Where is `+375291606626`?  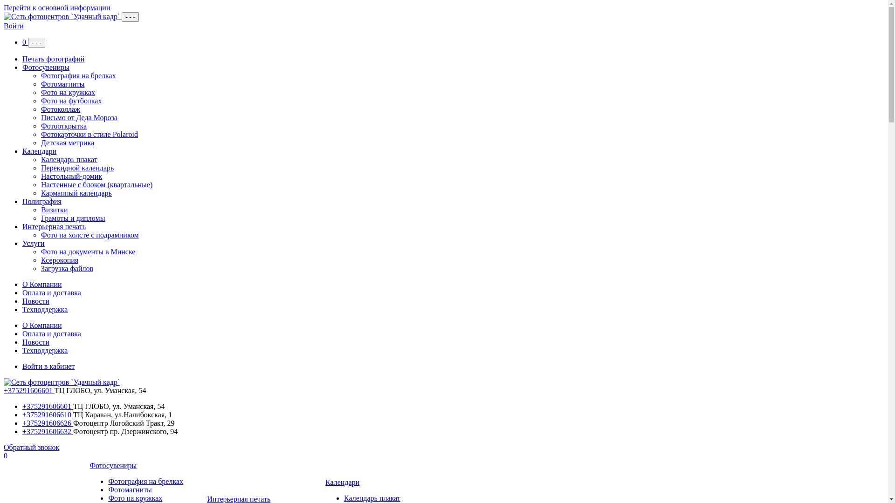
+375291606626 is located at coordinates (48, 423).